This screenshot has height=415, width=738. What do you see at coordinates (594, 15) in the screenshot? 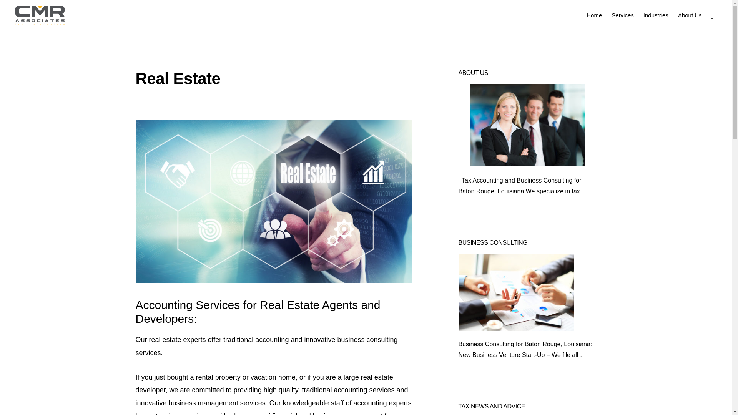
I see `Home` at bounding box center [594, 15].